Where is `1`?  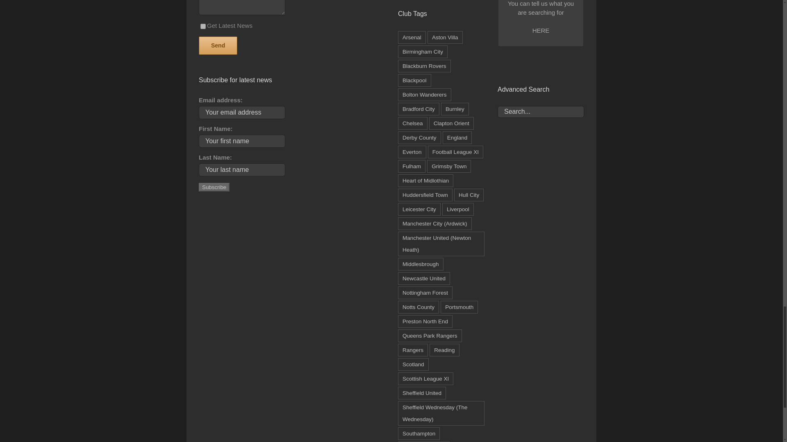
1 is located at coordinates (563, 60).